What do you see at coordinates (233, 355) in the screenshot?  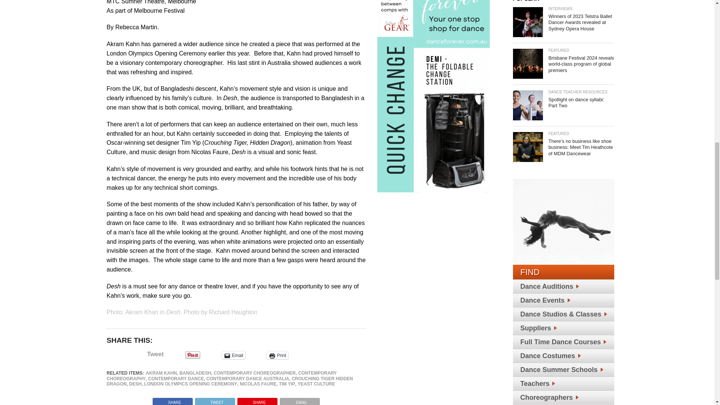 I see `Click to email a link to a friend` at bounding box center [233, 355].